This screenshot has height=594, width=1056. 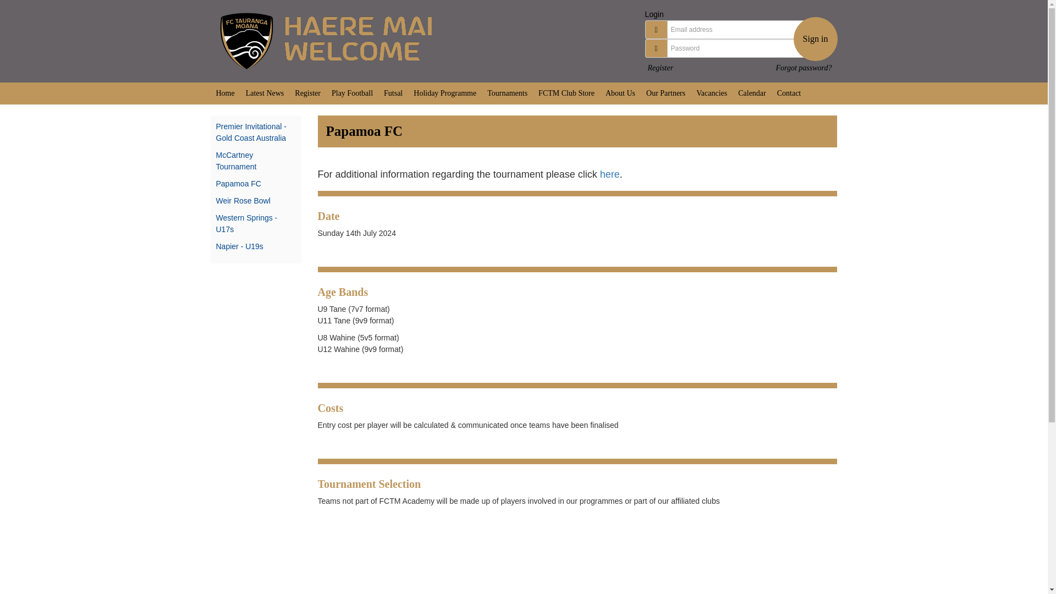 I want to click on Papamoa FC, so click(x=238, y=184).